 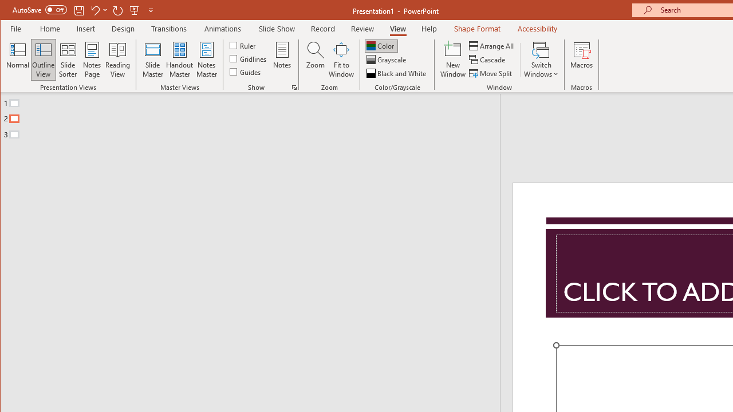 I want to click on Color, so click(x=381, y=46).